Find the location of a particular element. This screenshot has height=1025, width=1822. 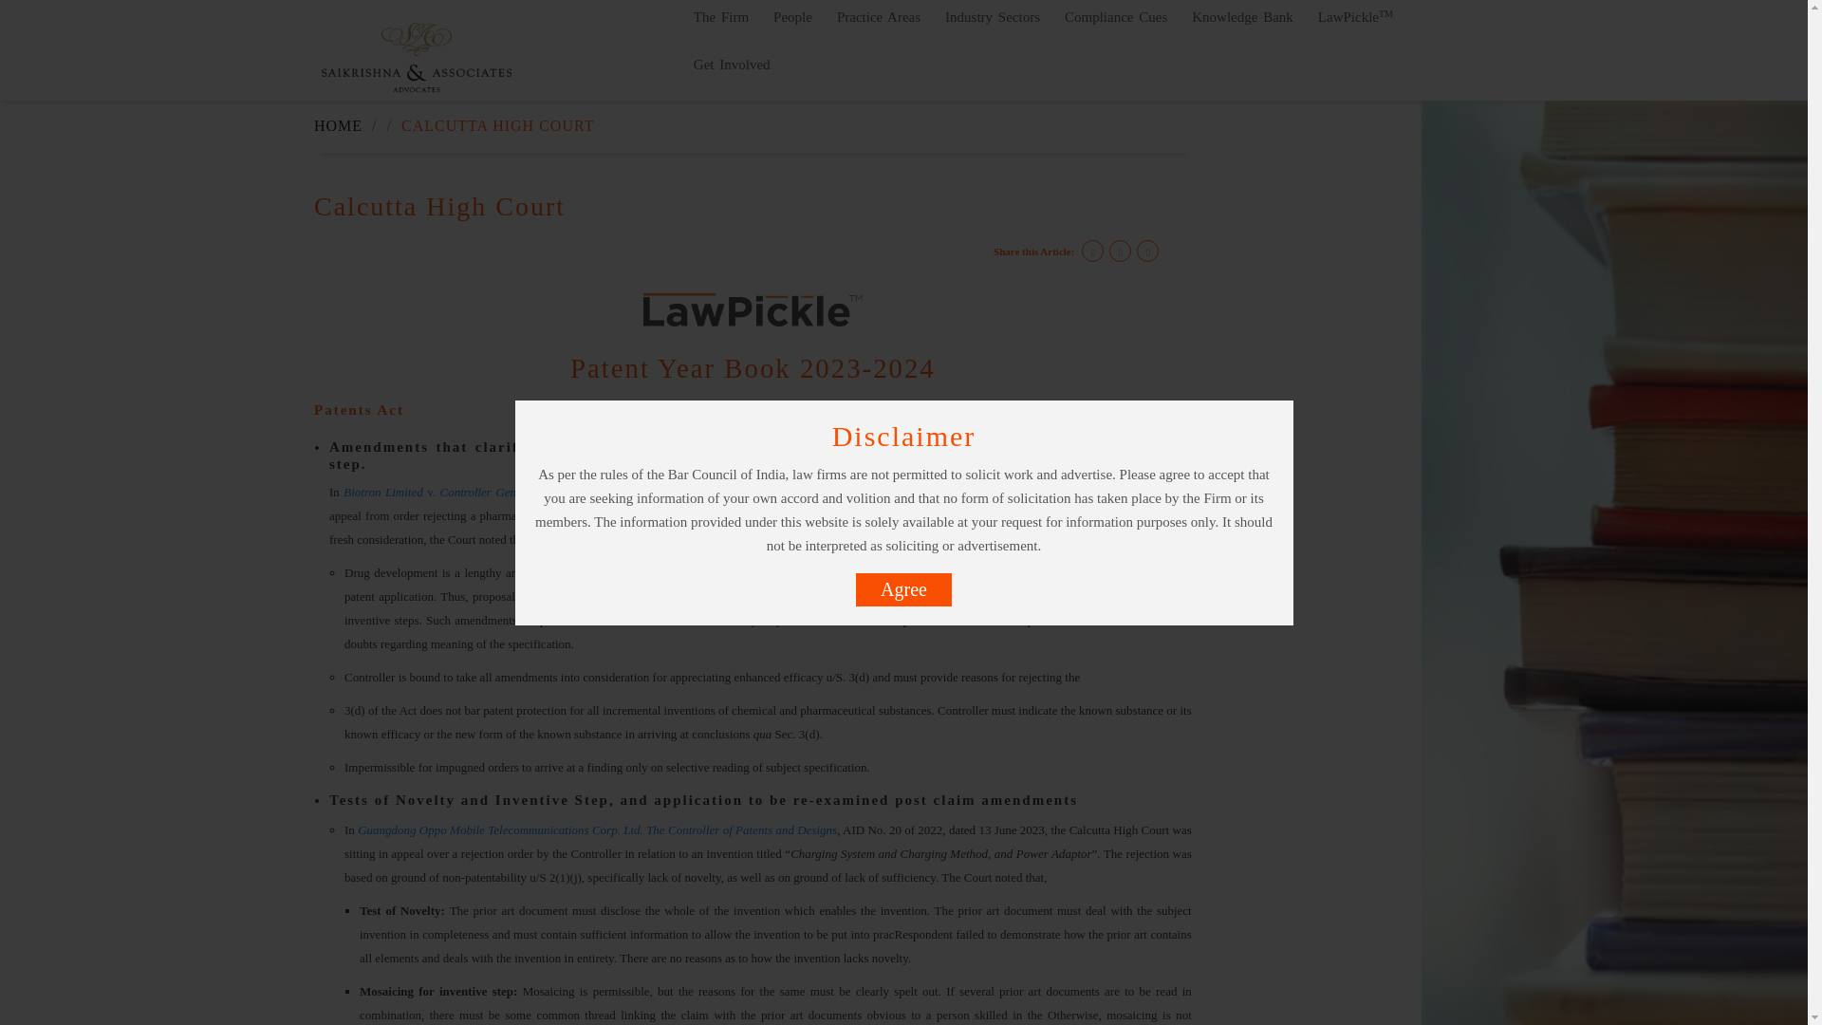

The Firm is located at coordinates (721, 27).